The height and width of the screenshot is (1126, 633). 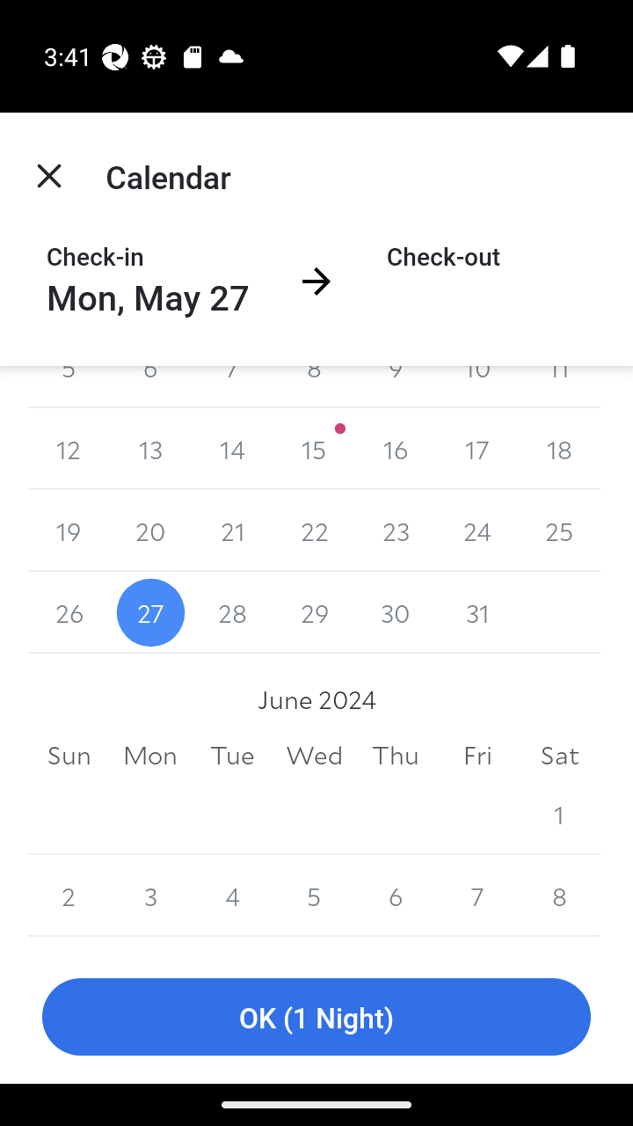 What do you see at coordinates (316, 1017) in the screenshot?
I see `OK (1 Night)` at bounding box center [316, 1017].